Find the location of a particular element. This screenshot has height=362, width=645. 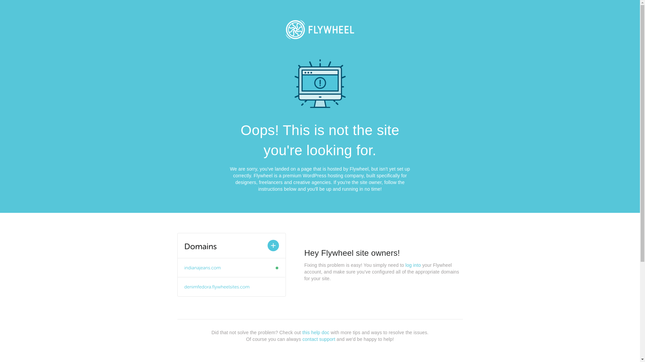

this help doc is located at coordinates (316, 333).